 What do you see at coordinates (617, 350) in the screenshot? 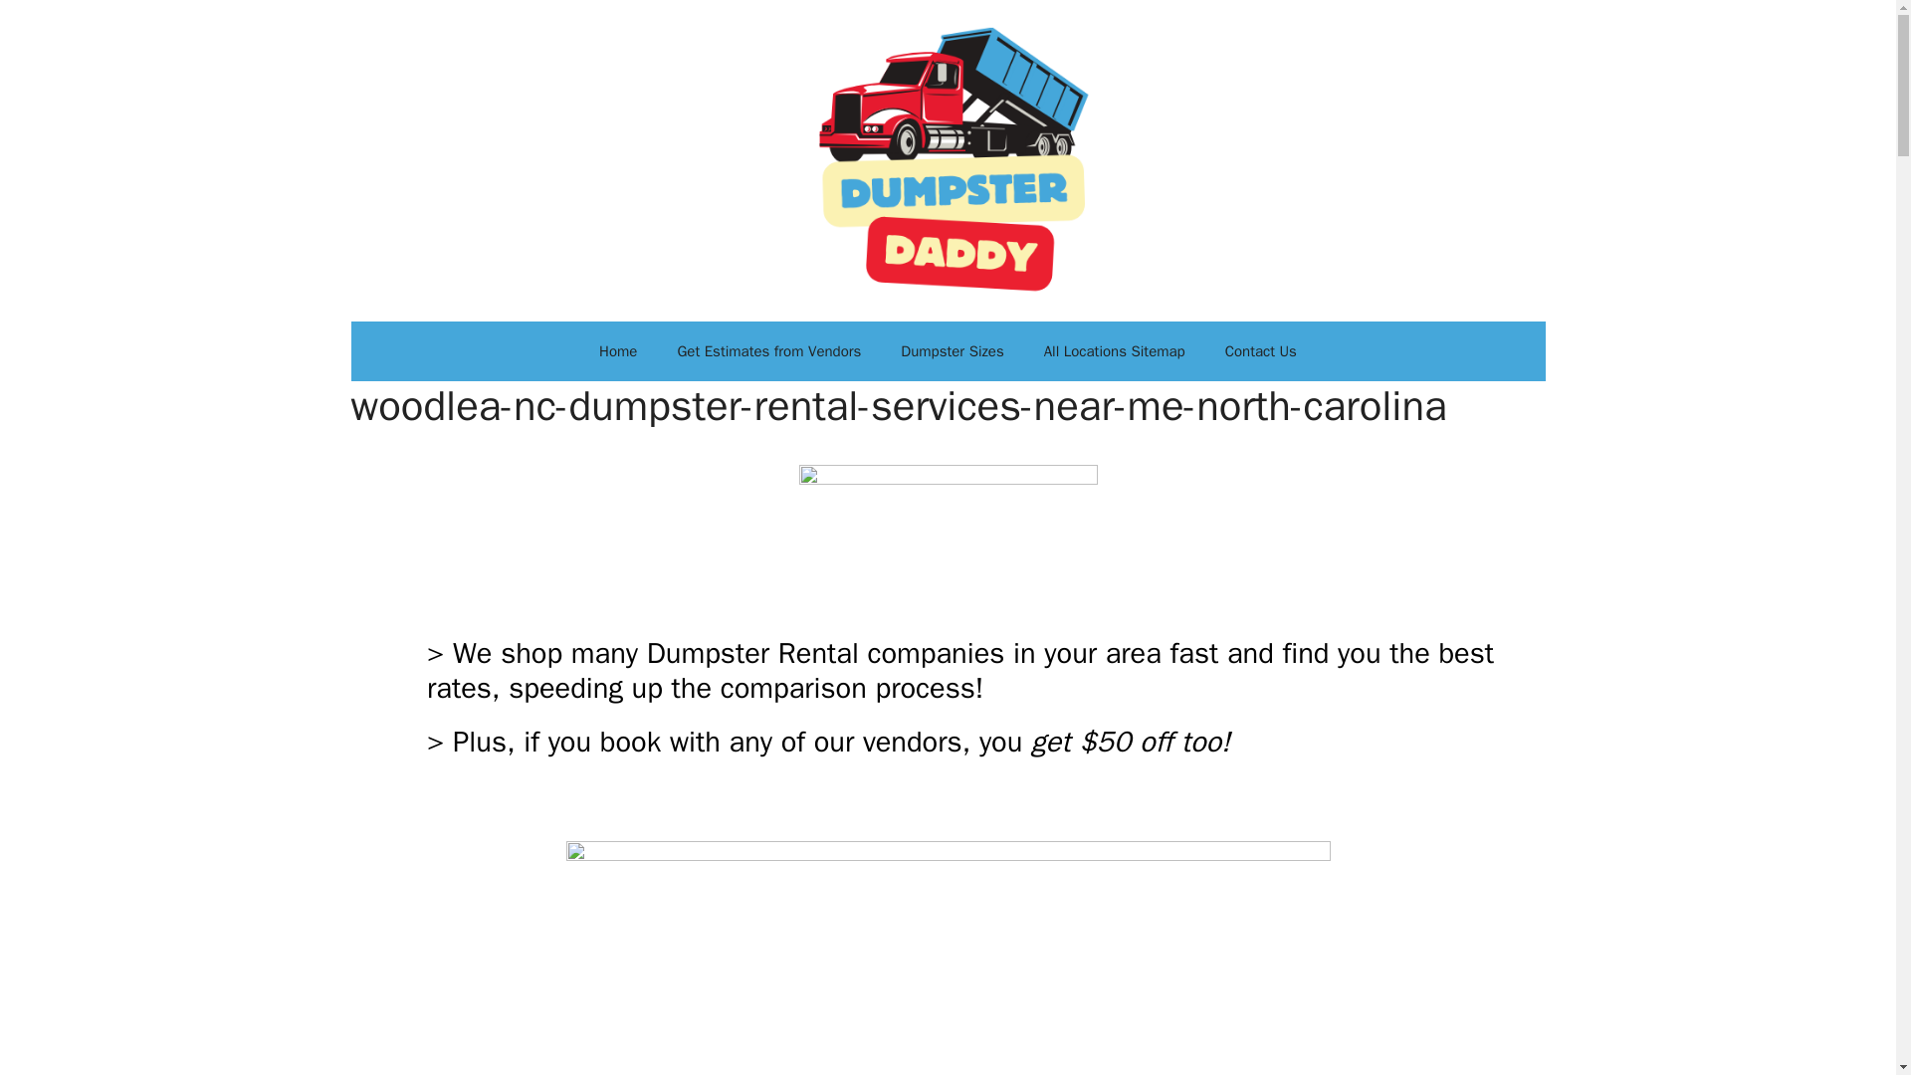
I see `Home` at bounding box center [617, 350].